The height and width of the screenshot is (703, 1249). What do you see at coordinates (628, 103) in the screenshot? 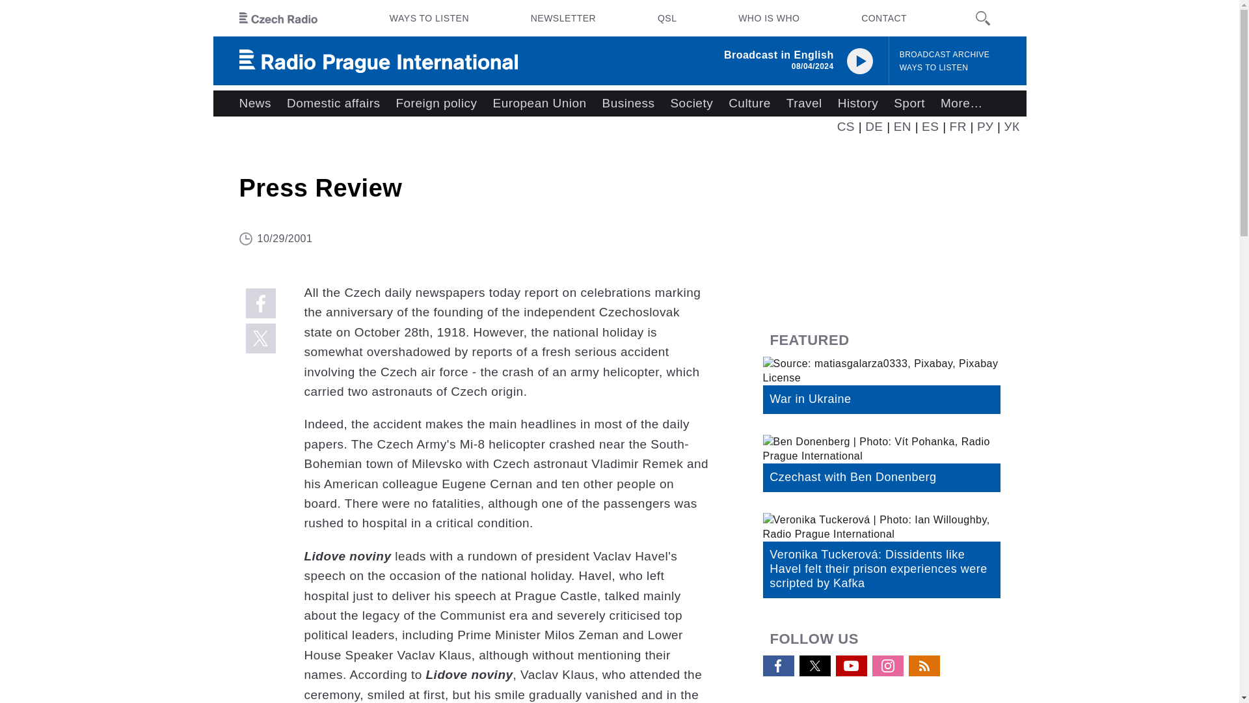
I see `Business` at bounding box center [628, 103].